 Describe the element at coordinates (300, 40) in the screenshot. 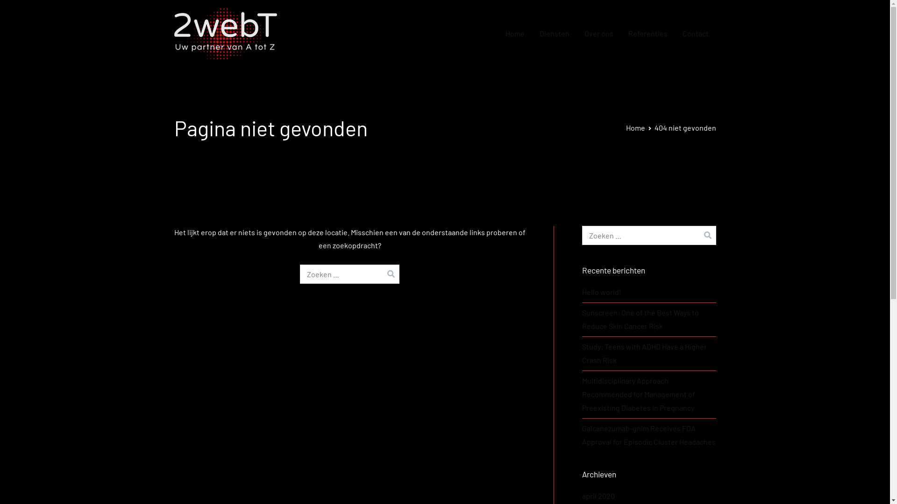

I see `2WebT` at that location.